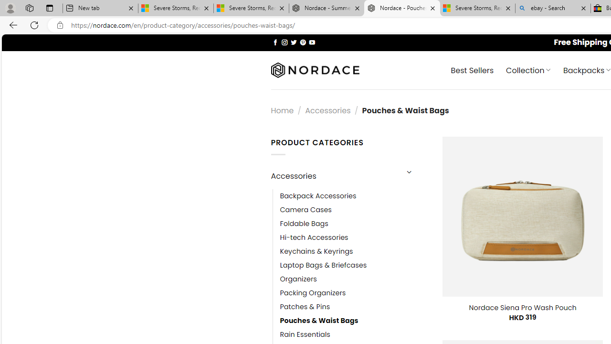 This screenshot has width=611, height=344. What do you see at coordinates (354, 293) in the screenshot?
I see `Packing Organizers` at bounding box center [354, 293].